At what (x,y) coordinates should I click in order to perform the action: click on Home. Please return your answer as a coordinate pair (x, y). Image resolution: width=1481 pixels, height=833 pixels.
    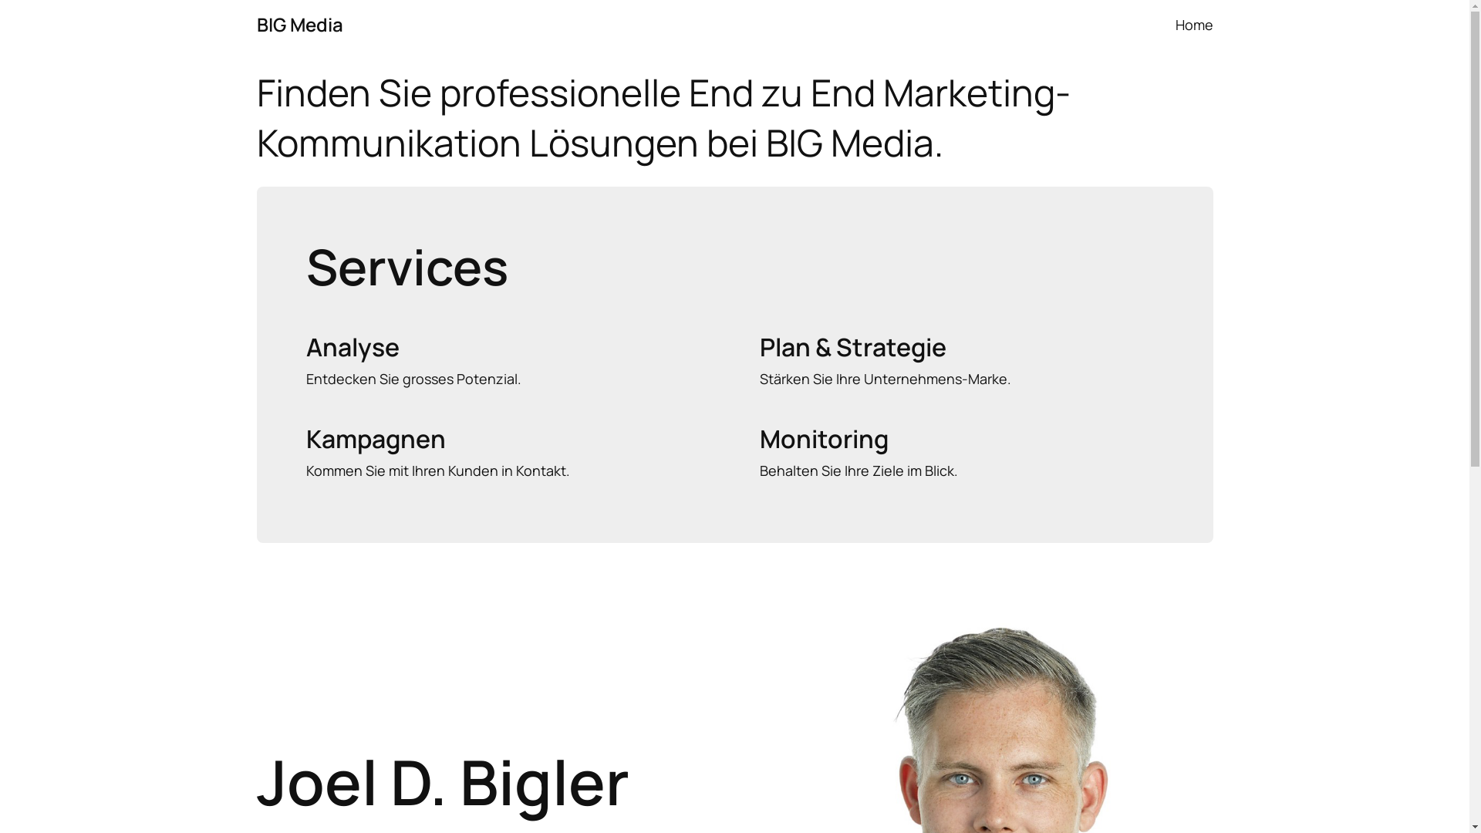
    Looking at the image, I should click on (1194, 25).